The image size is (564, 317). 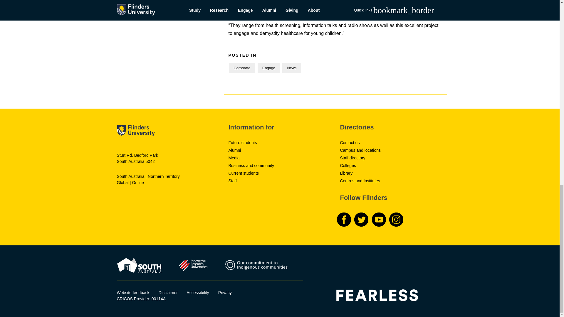 What do you see at coordinates (268, 68) in the screenshot?
I see `Engage` at bounding box center [268, 68].